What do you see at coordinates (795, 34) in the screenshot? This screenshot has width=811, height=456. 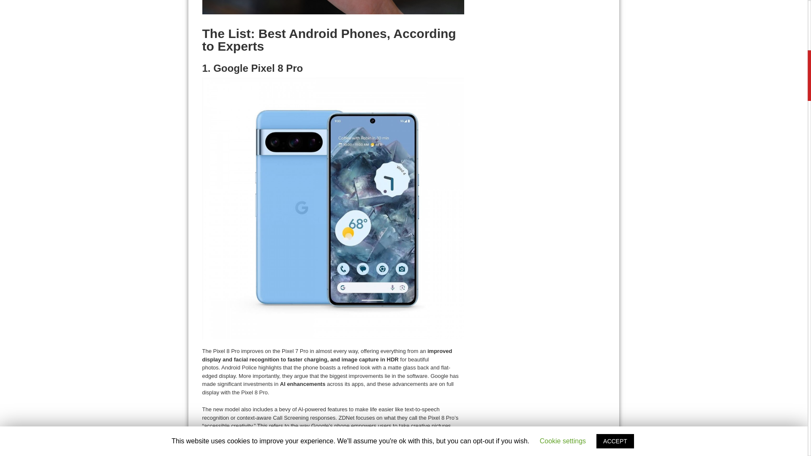 I see `Scroll To Top` at bounding box center [795, 34].